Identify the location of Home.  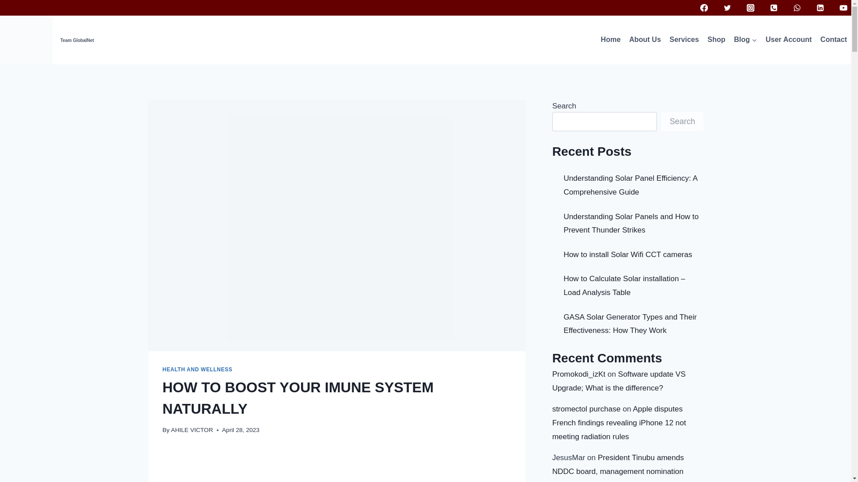
(610, 40).